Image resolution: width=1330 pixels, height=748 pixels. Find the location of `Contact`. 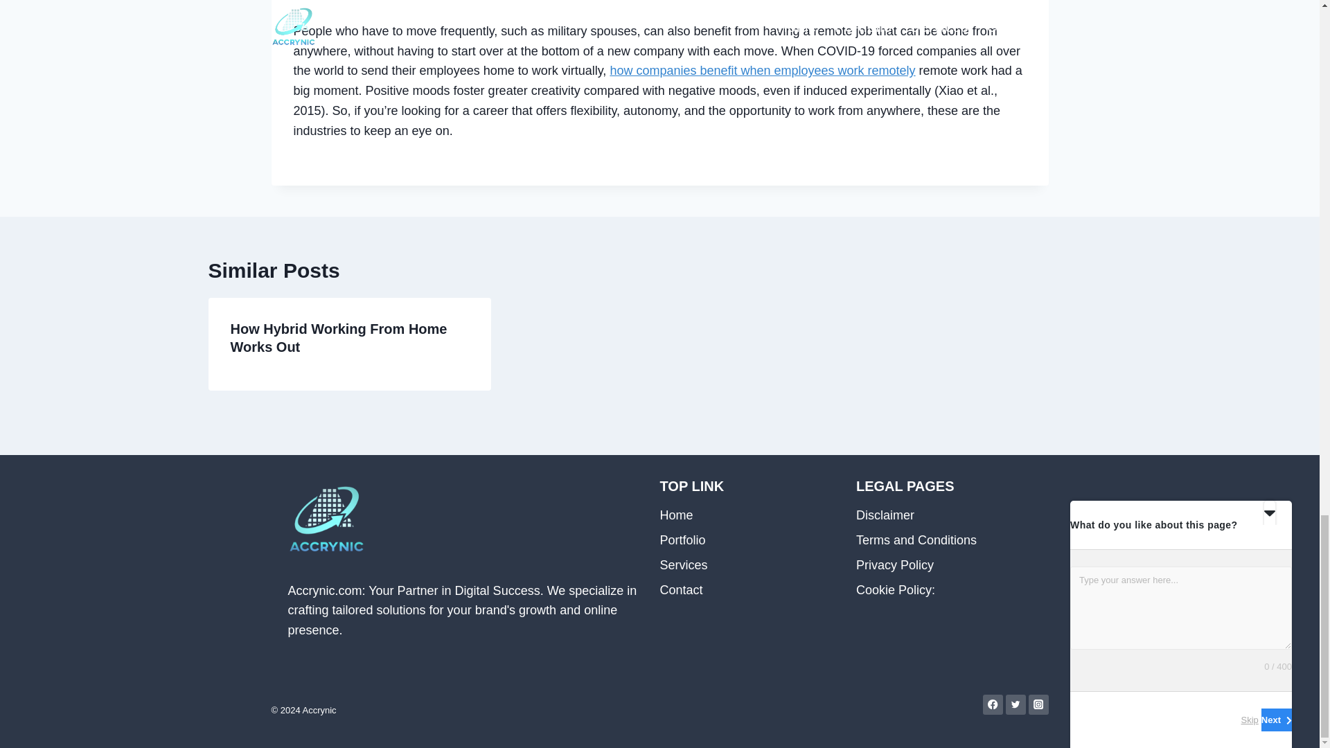

Contact is located at coordinates (747, 590).